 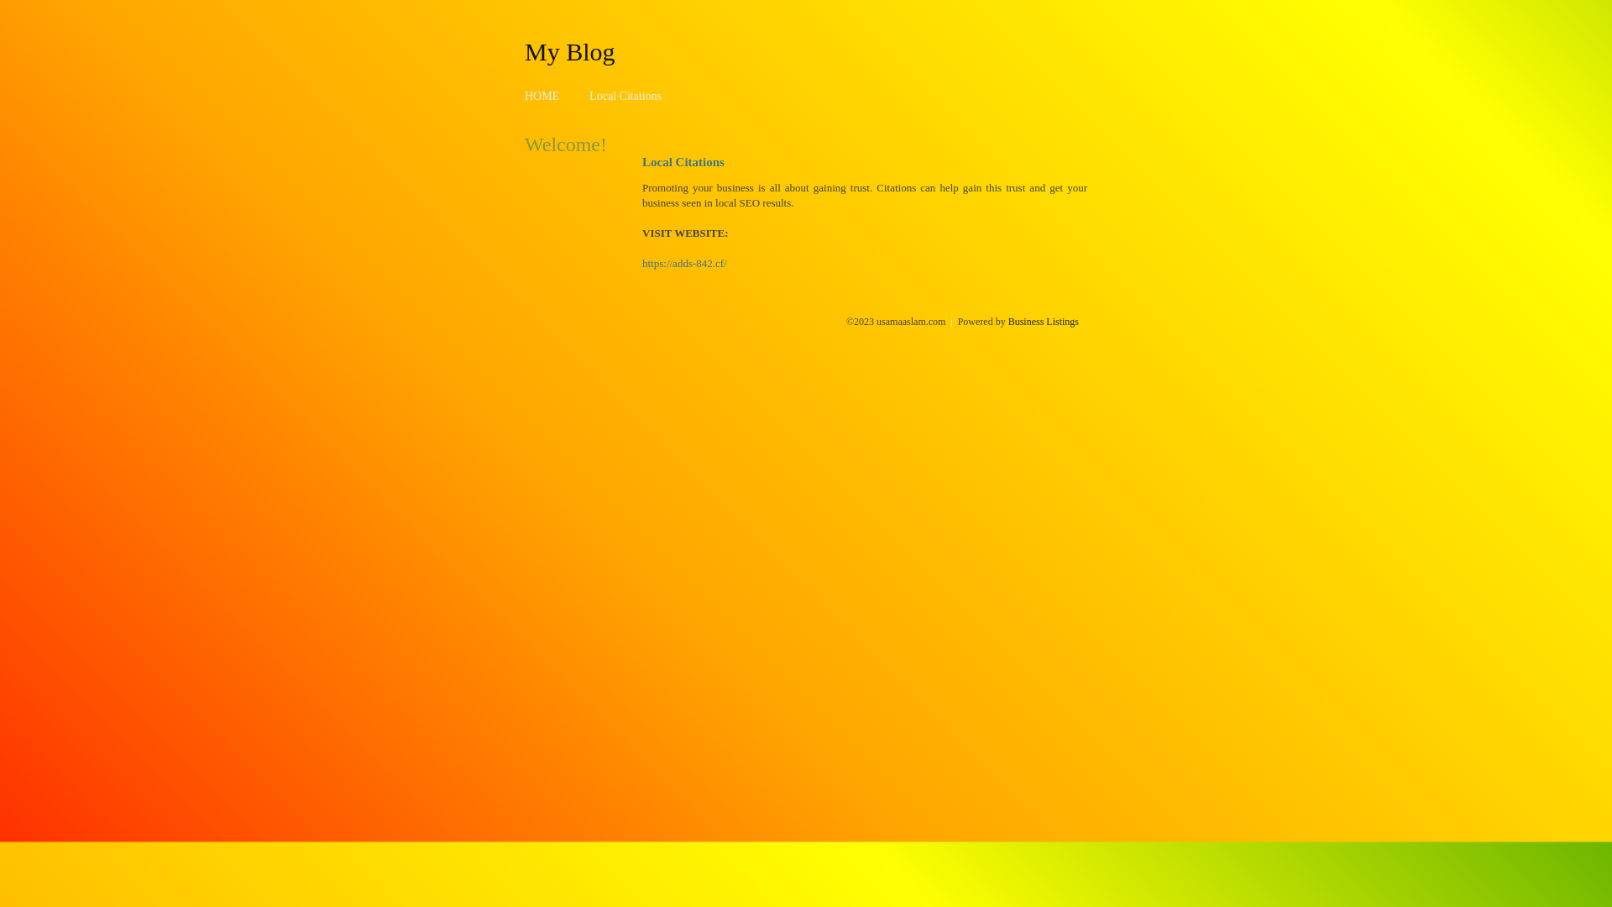 What do you see at coordinates (570, 51) in the screenshot?
I see `My Blog` at bounding box center [570, 51].